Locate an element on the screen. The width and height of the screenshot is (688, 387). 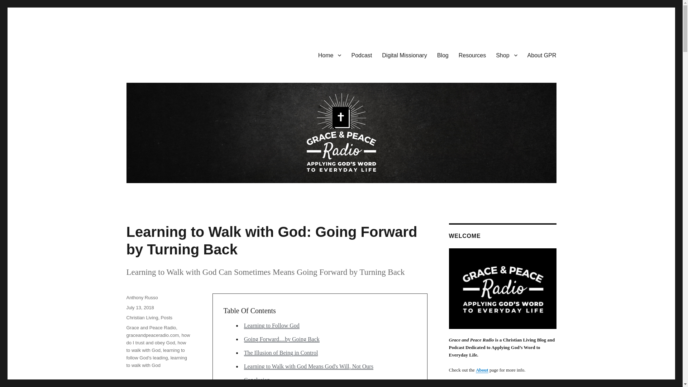
Learning to Walk with God: Going Forward by Turning Back is located at coordinates (271, 241).